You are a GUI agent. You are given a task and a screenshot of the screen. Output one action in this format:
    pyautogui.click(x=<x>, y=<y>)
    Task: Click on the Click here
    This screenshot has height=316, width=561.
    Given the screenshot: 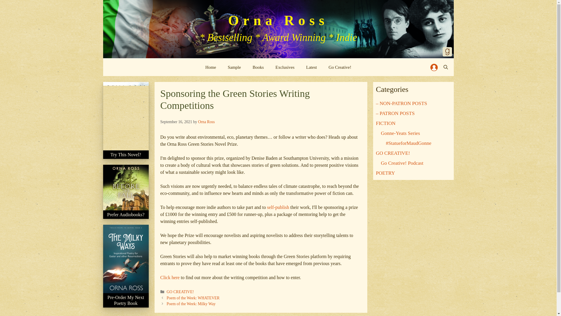 What is the action you would take?
    pyautogui.click(x=169, y=277)
    